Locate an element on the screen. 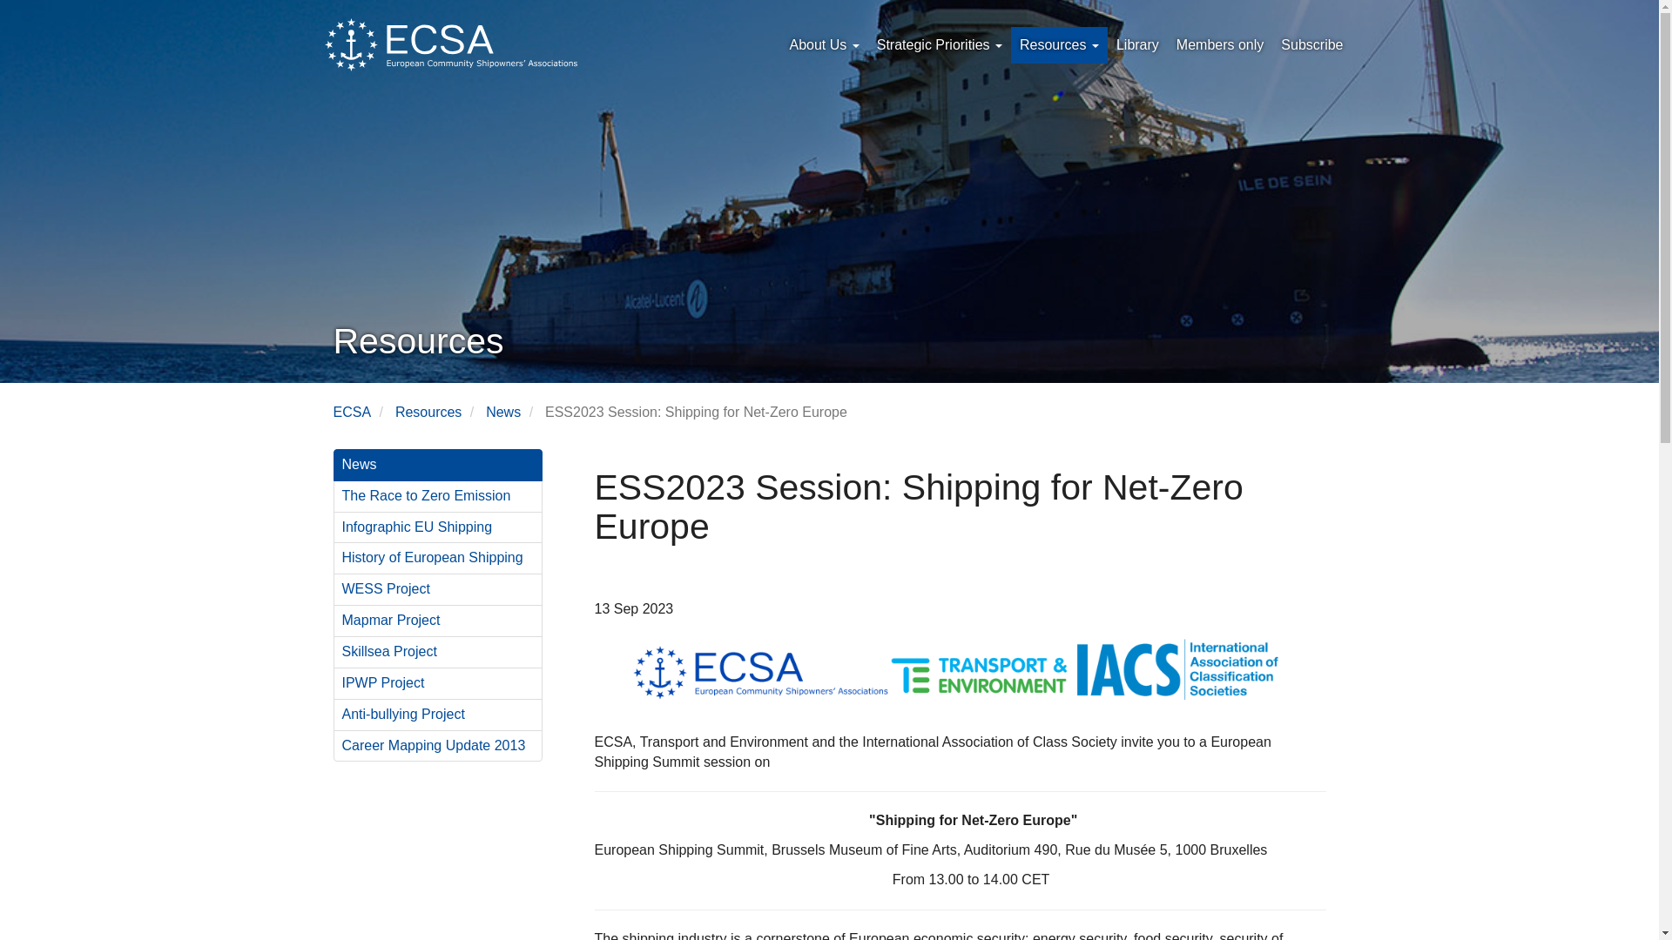 Image resolution: width=1672 pixels, height=940 pixels. Resources is located at coordinates (1059, 45).